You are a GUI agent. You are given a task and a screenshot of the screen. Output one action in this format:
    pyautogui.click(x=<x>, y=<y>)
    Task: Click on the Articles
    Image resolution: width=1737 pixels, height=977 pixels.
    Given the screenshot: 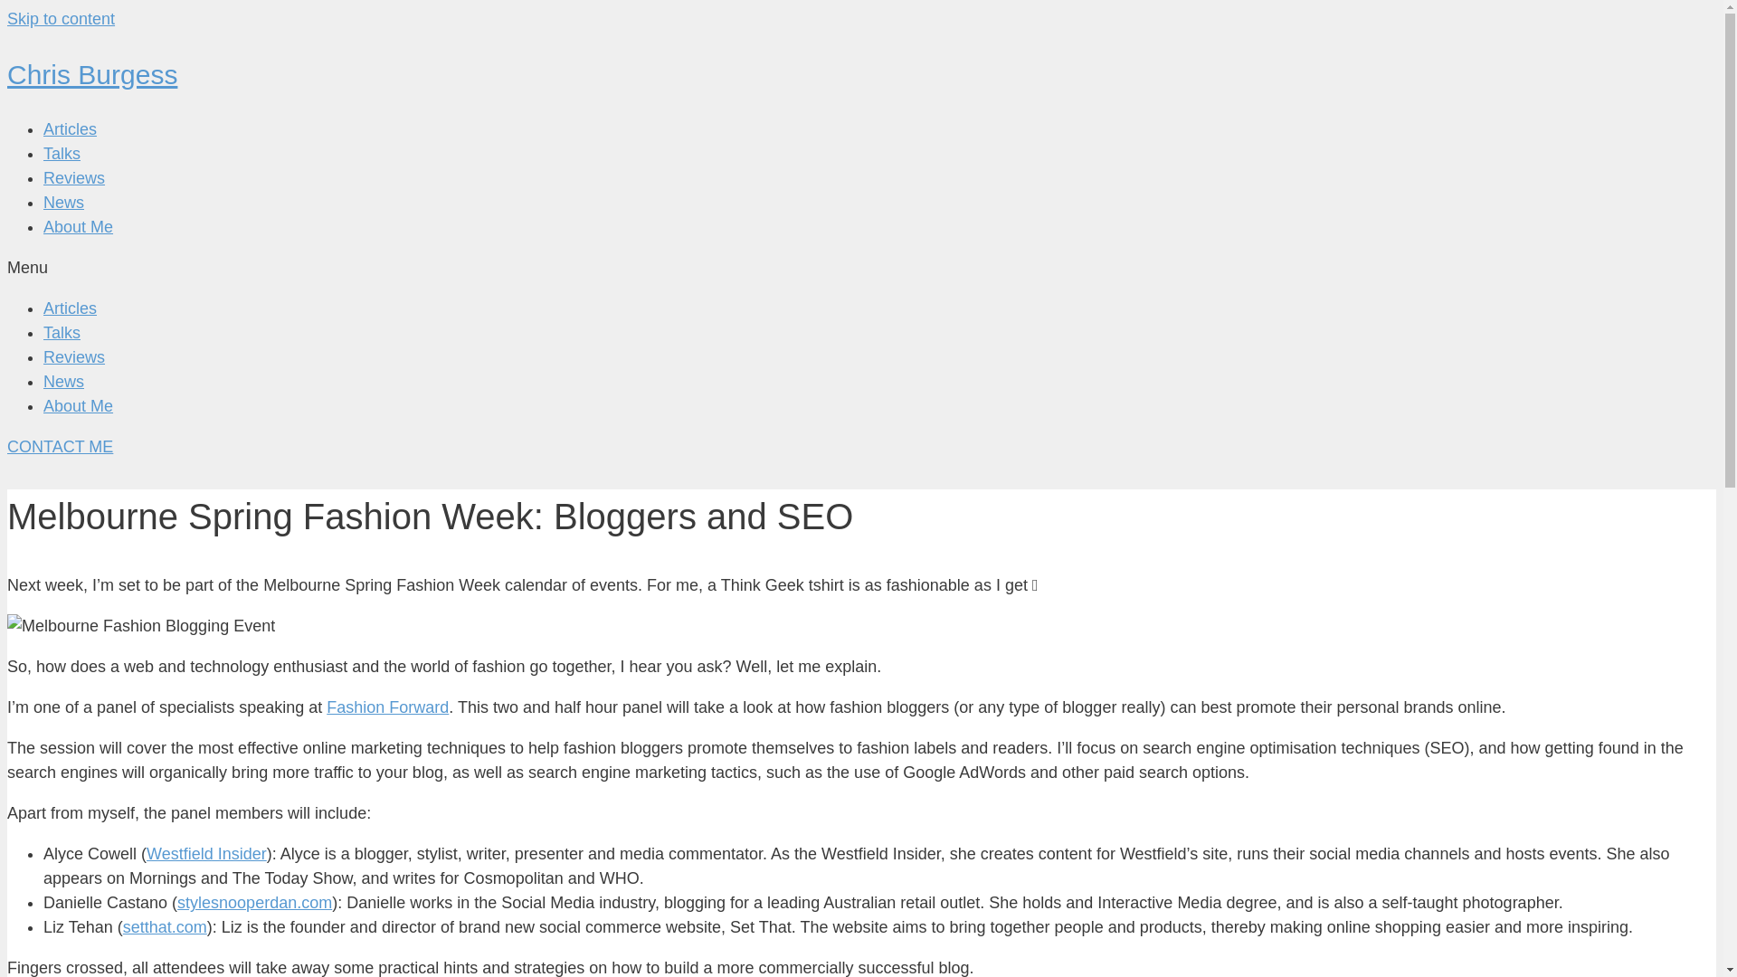 What is the action you would take?
    pyautogui.click(x=71, y=128)
    